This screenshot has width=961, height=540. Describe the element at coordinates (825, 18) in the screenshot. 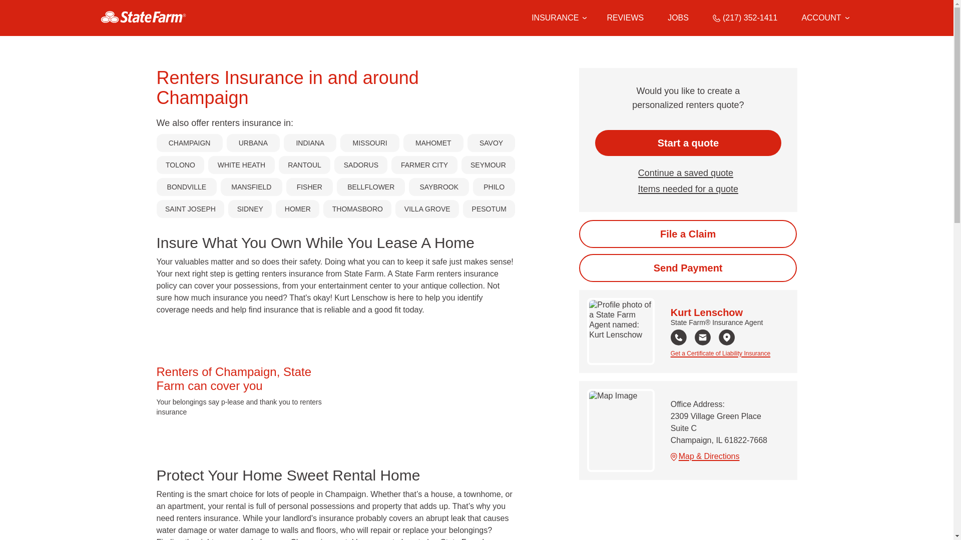

I see `ACCOUNT` at that location.